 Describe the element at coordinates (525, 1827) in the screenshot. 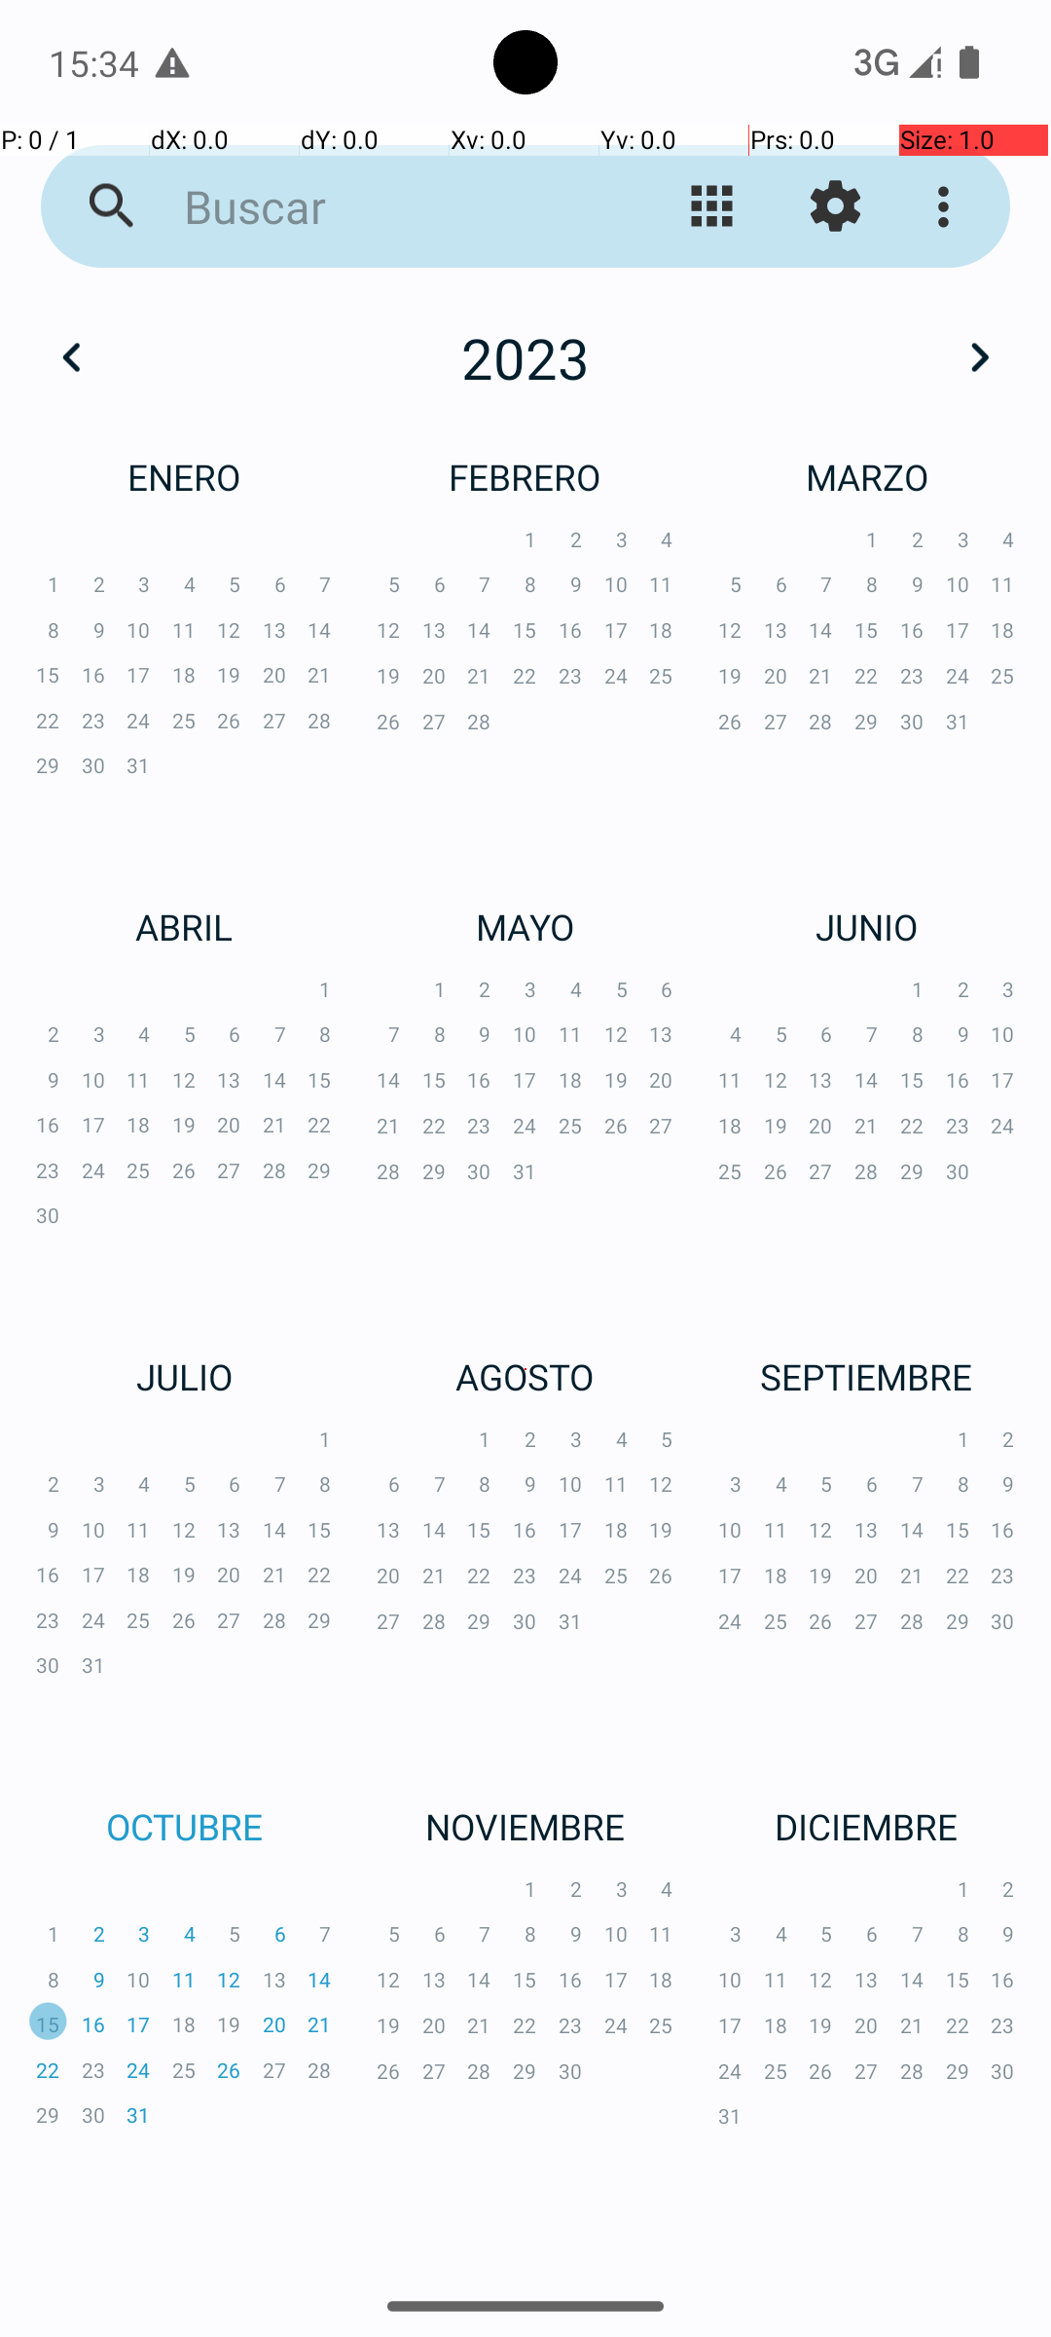

I see `NOVIEMBRE` at that location.